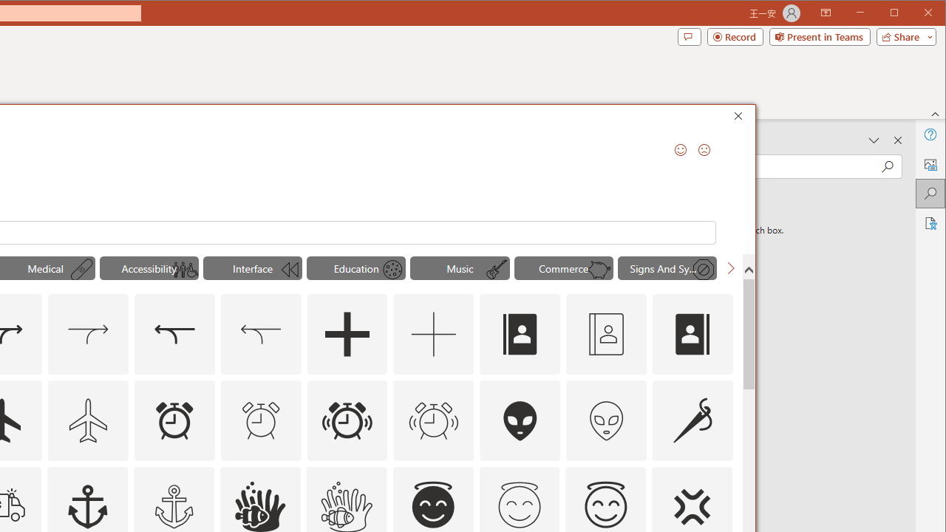  I want to click on AutomationID: Icons_Airplane_M, so click(87, 420).